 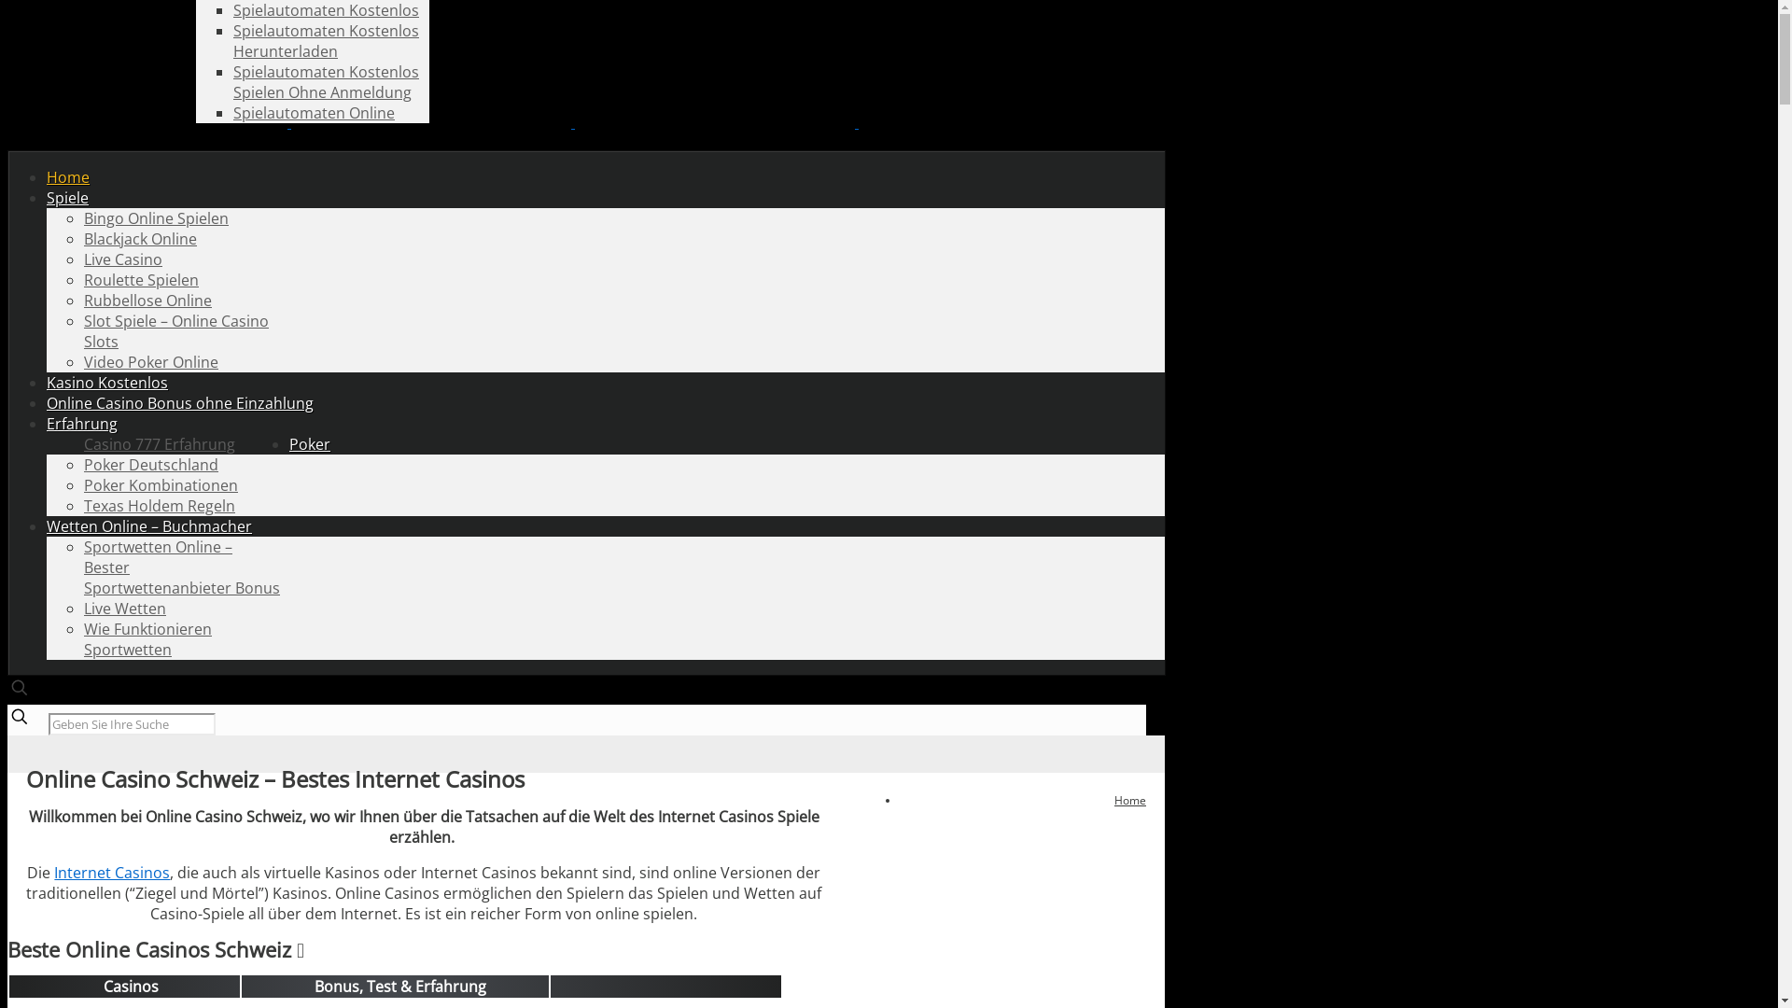 I want to click on Live Wetten, so click(x=125, y=609).